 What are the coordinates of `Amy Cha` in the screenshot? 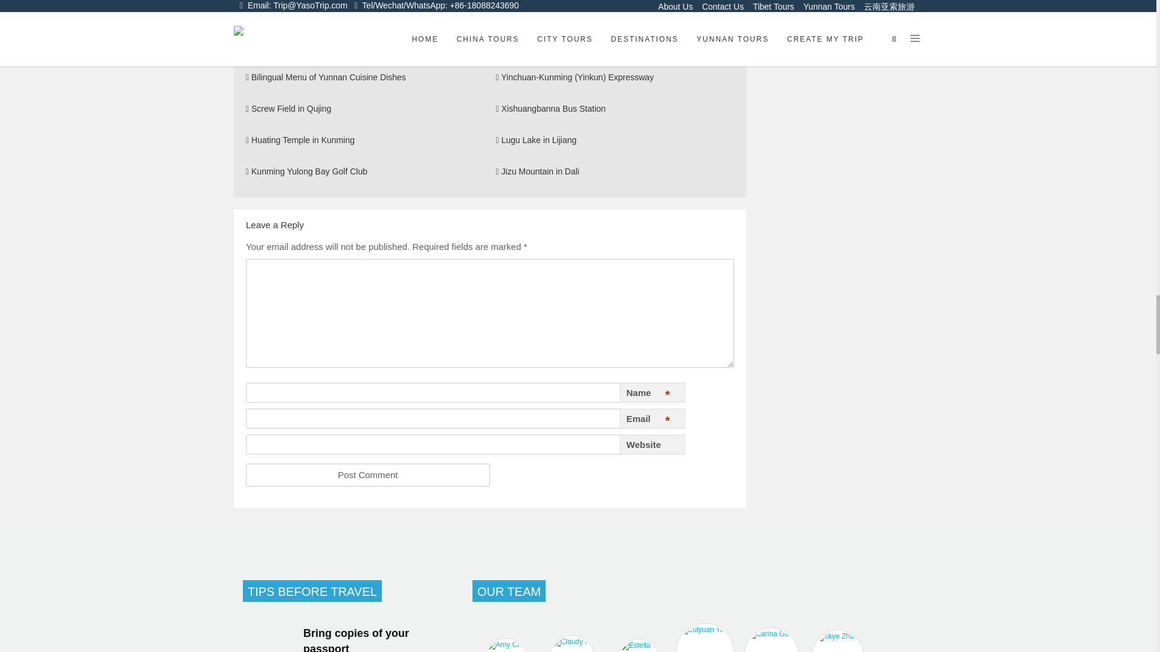 It's located at (505, 645).